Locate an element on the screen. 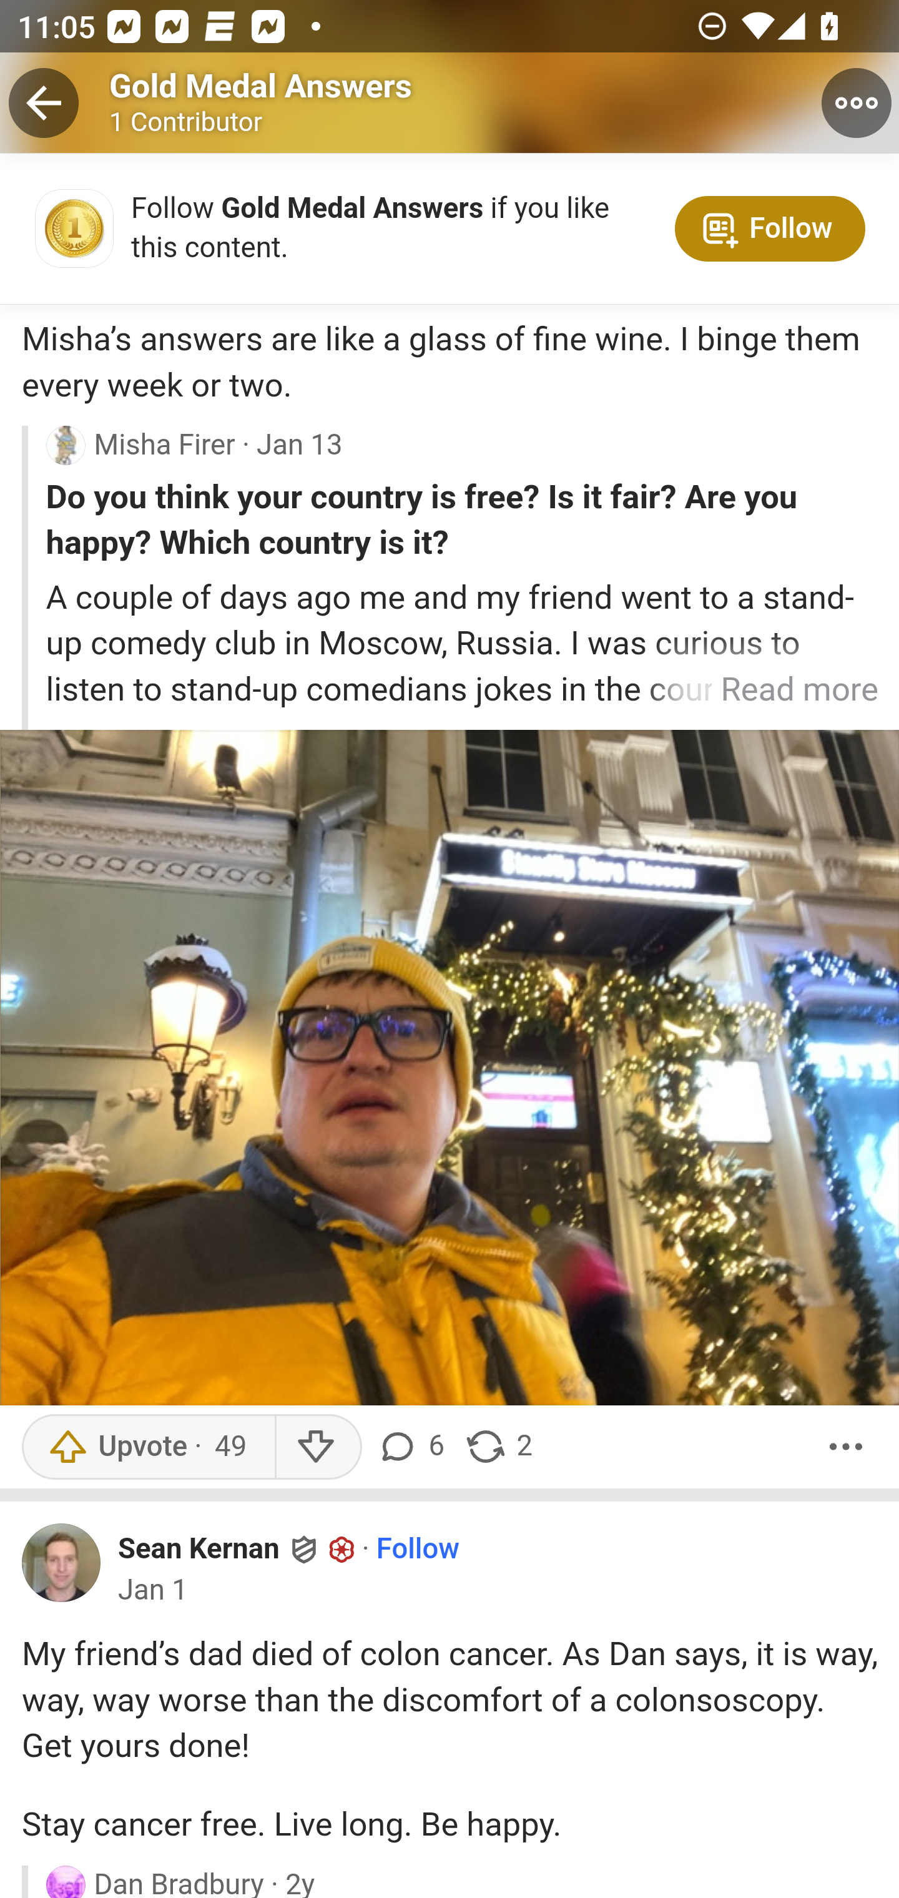 This screenshot has height=1898, width=899. Downvote is located at coordinates (317, 1448).